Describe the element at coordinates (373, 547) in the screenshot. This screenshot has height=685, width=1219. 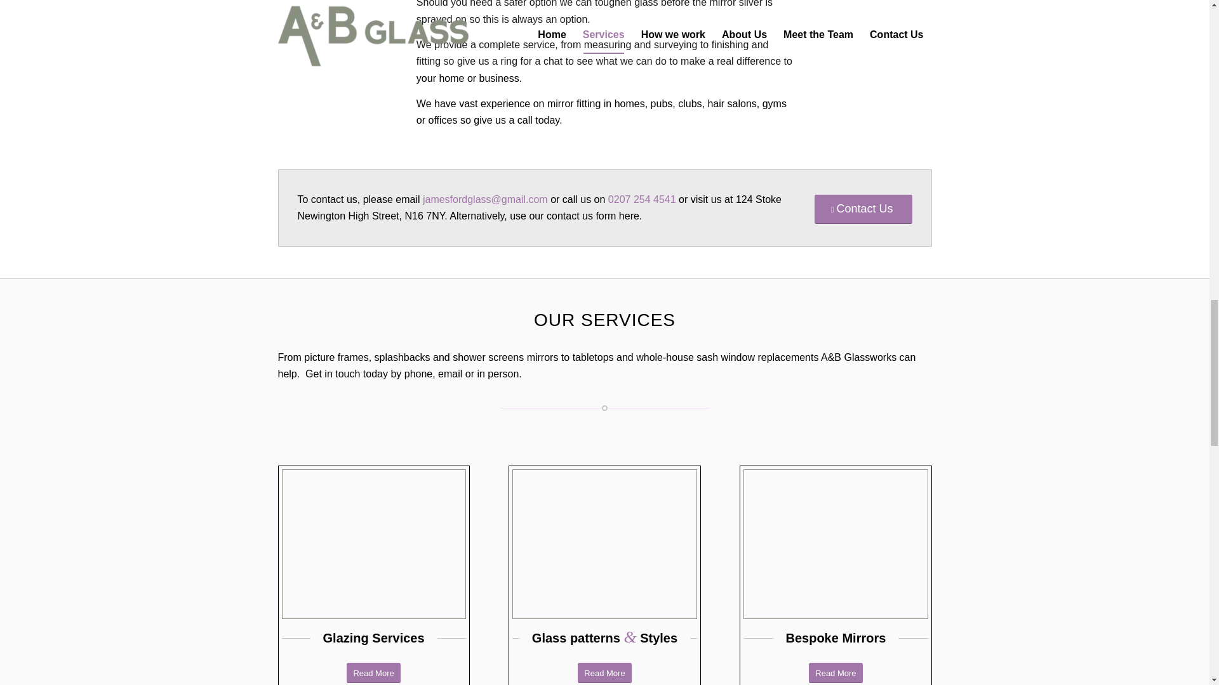
I see `glazing-services-image` at that location.